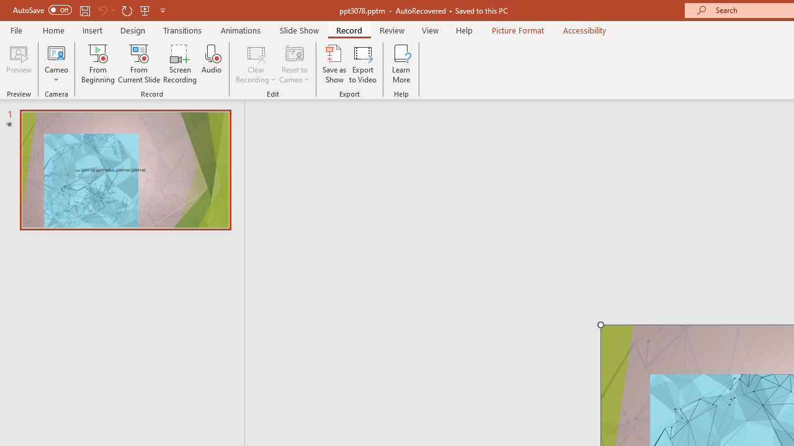 The height and width of the screenshot is (446, 794). I want to click on Picture Format, so click(517, 30).